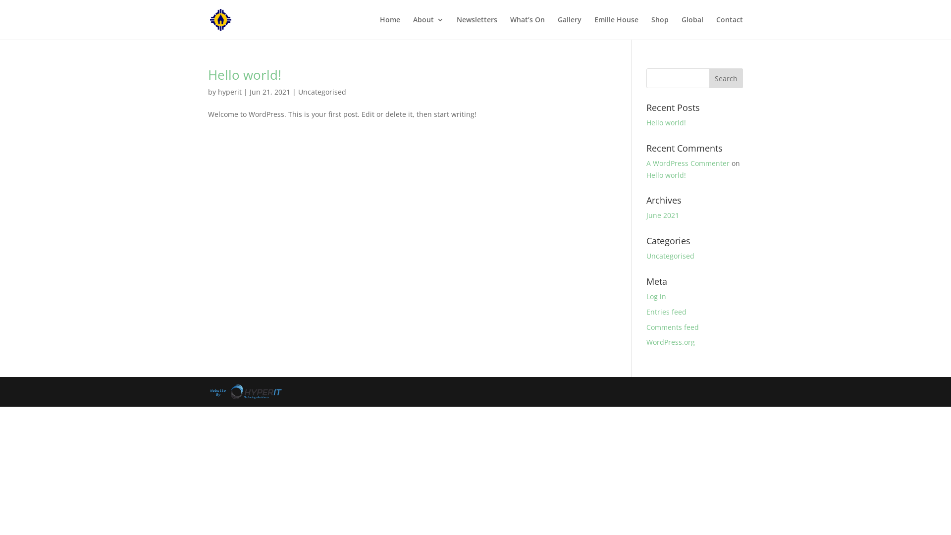 This screenshot has height=535, width=951. I want to click on Home, so click(390, 28).